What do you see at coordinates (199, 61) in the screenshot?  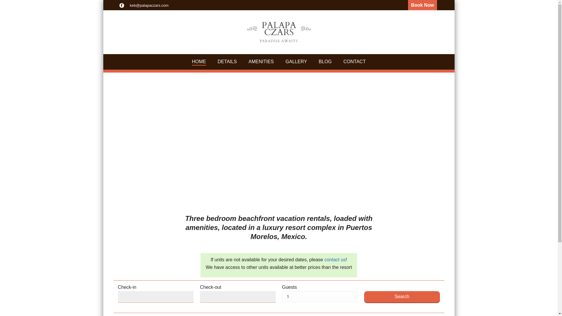 I see `HOME` at bounding box center [199, 61].